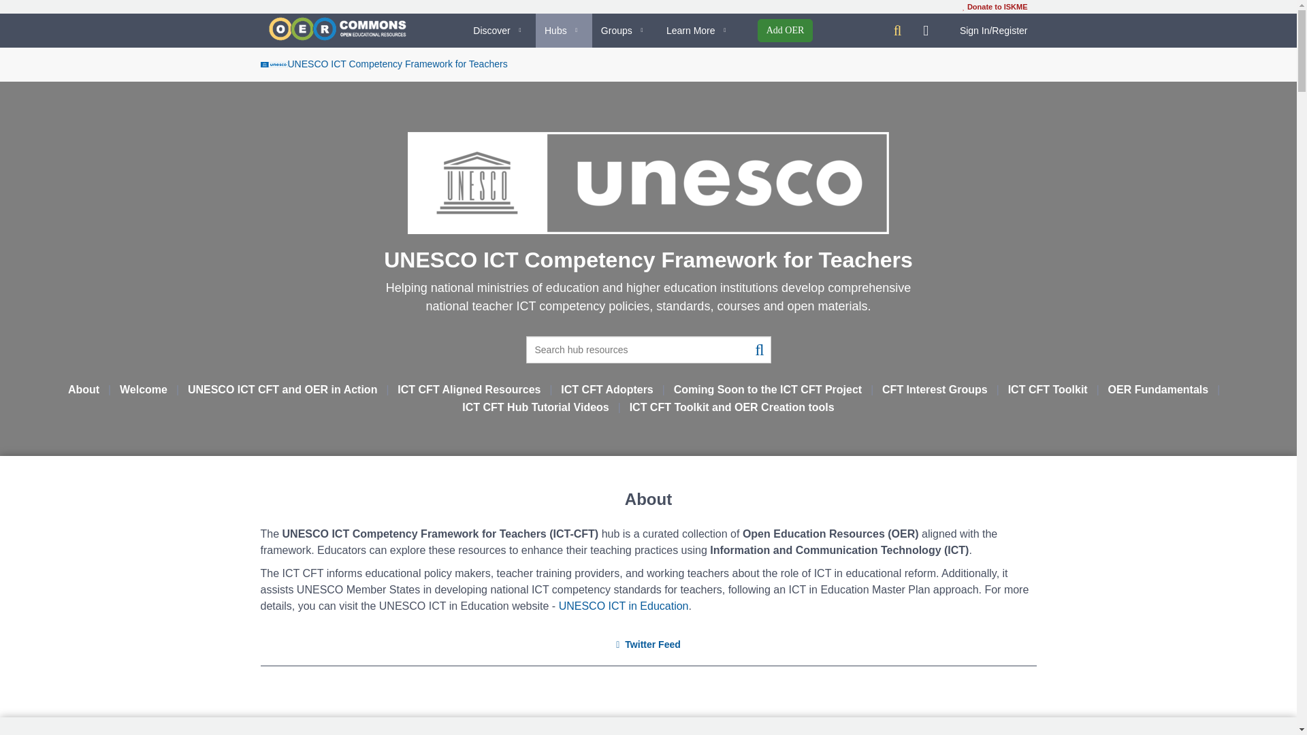  What do you see at coordinates (995, 7) in the screenshot?
I see `Donate to ISKME` at bounding box center [995, 7].